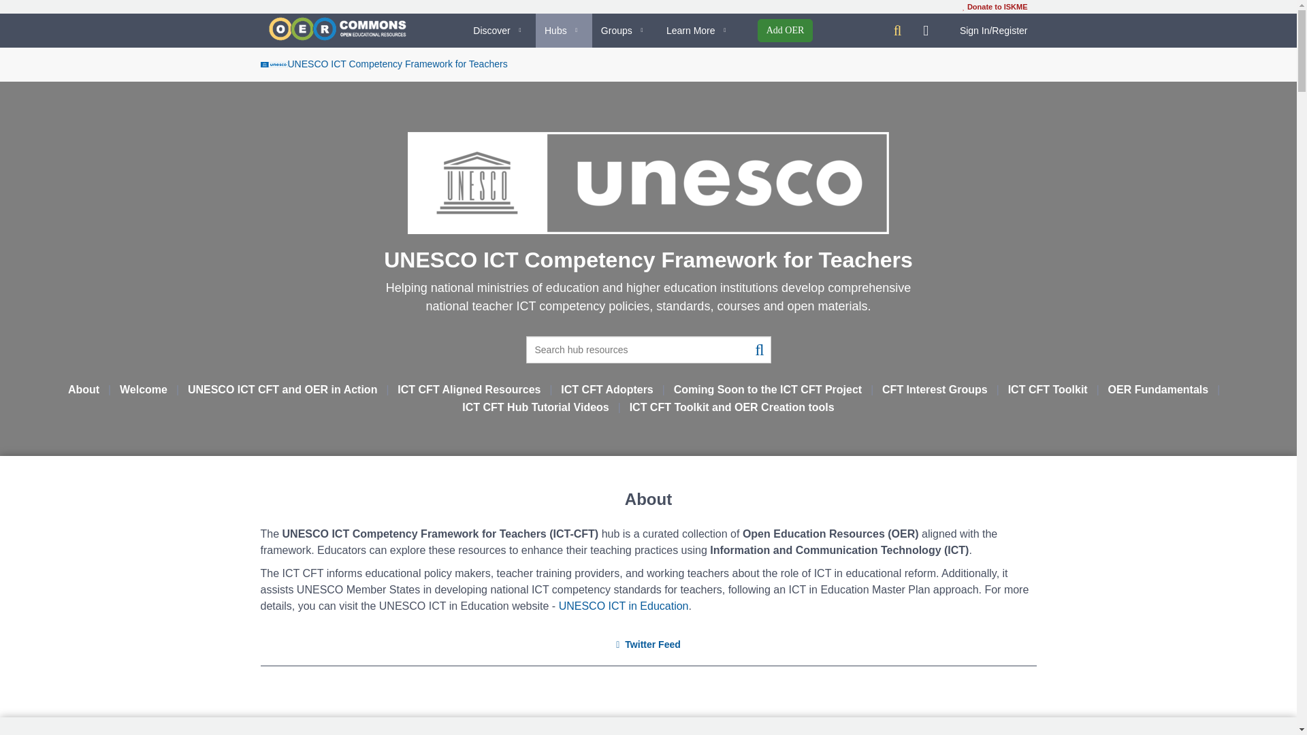  What do you see at coordinates (995, 7) in the screenshot?
I see `Donate to ISKME` at bounding box center [995, 7].